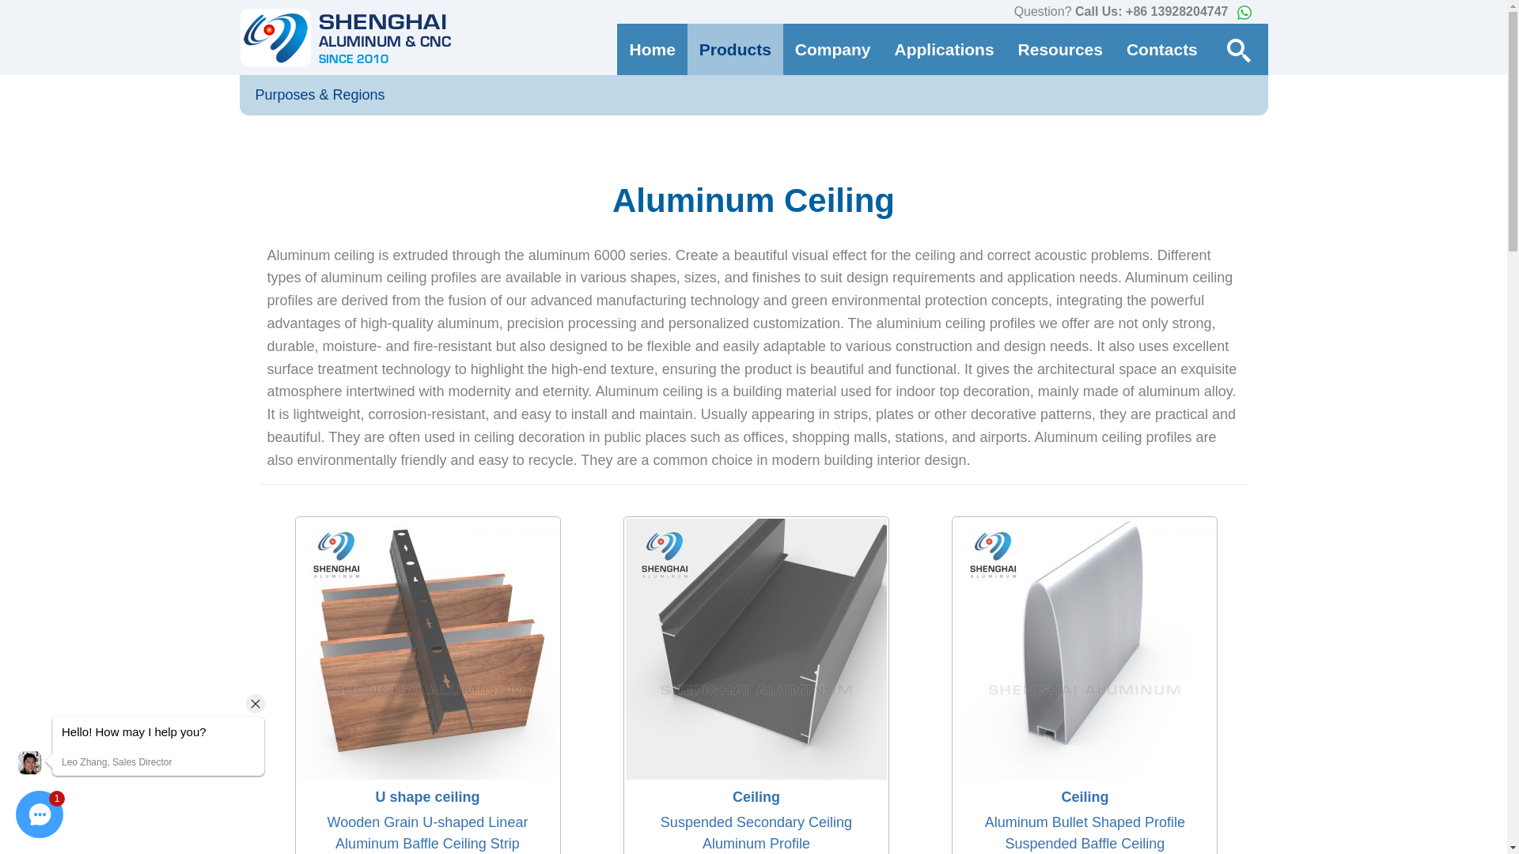 This screenshot has height=854, width=1519. What do you see at coordinates (1060, 49) in the screenshot?
I see `Resources` at bounding box center [1060, 49].